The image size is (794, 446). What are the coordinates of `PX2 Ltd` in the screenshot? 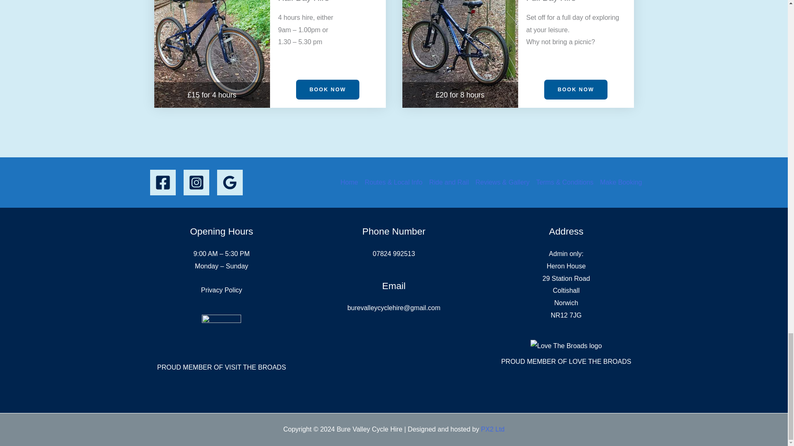 It's located at (493, 429).